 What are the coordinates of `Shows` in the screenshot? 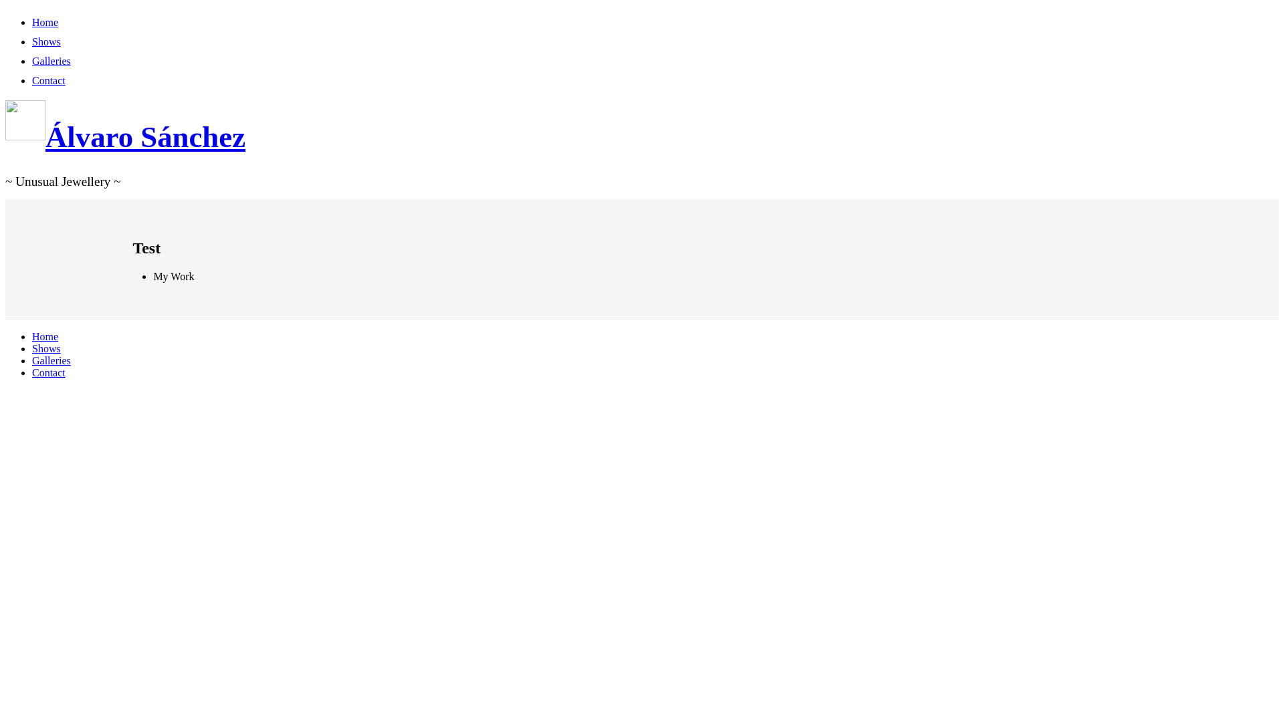 It's located at (47, 349).